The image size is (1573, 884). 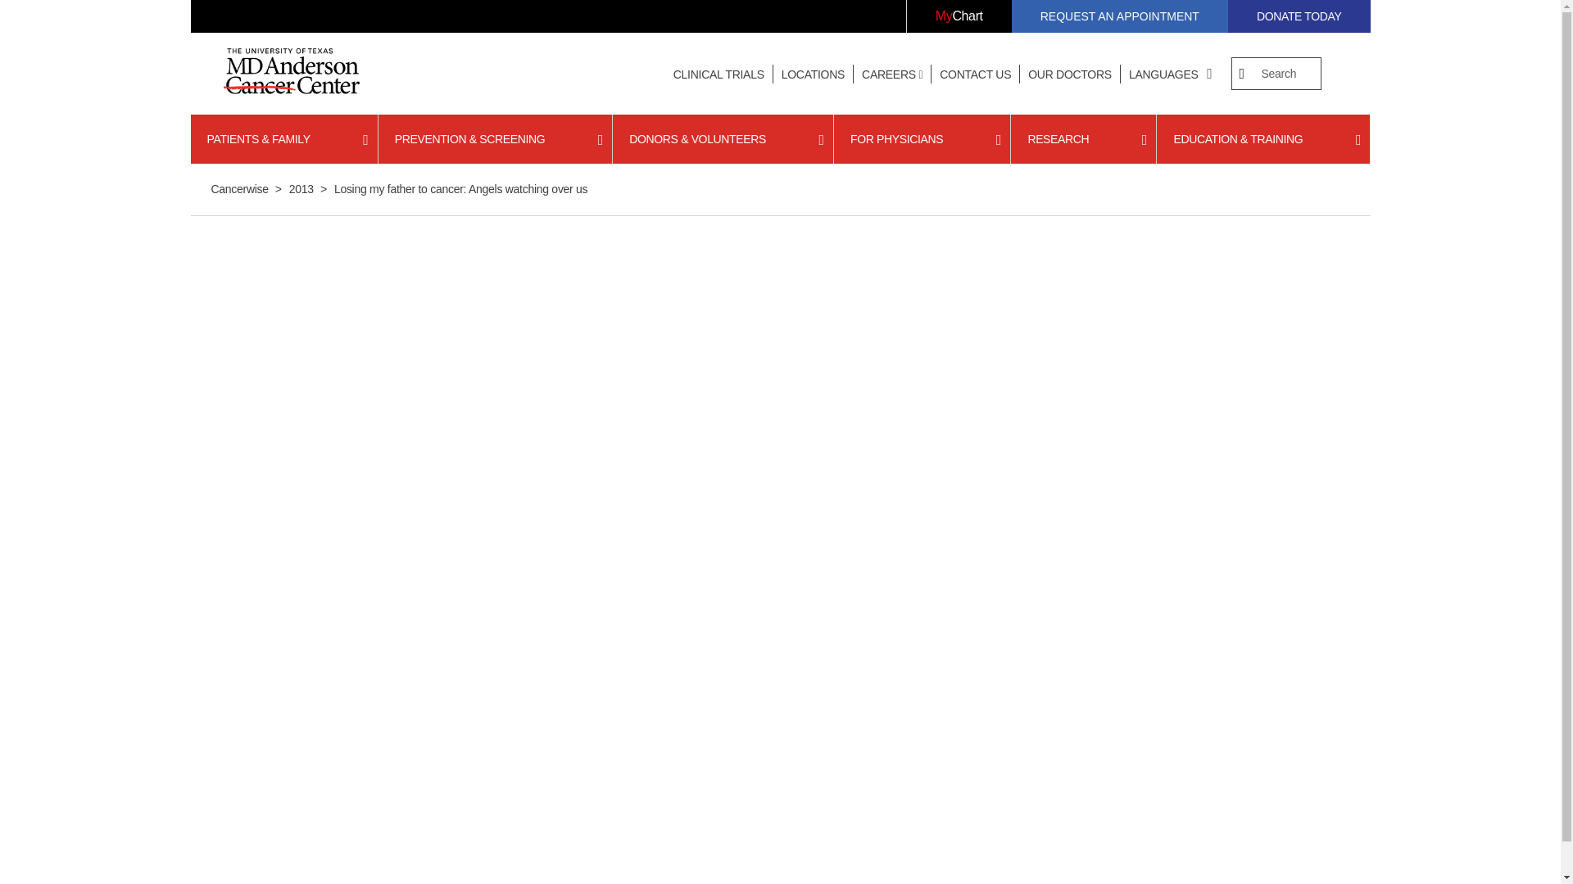 What do you see at coordinates (959, 16) in the screenshot?
I see ` Opens a new window` at bounding box center [959, 16].